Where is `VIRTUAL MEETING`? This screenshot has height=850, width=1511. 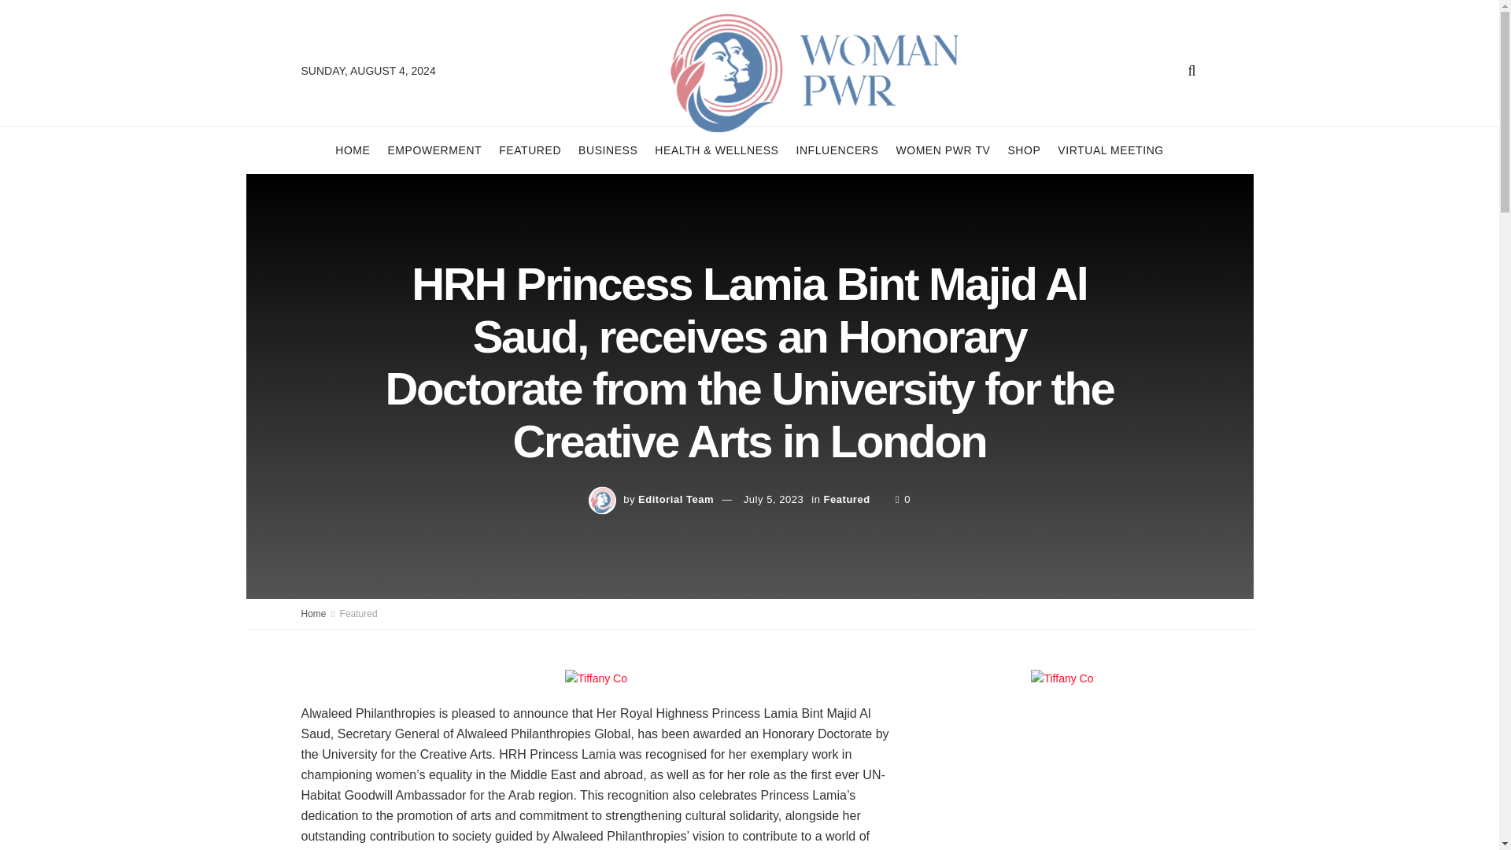
VIRTUAL MEETING is located at coordinates (1110, 150).